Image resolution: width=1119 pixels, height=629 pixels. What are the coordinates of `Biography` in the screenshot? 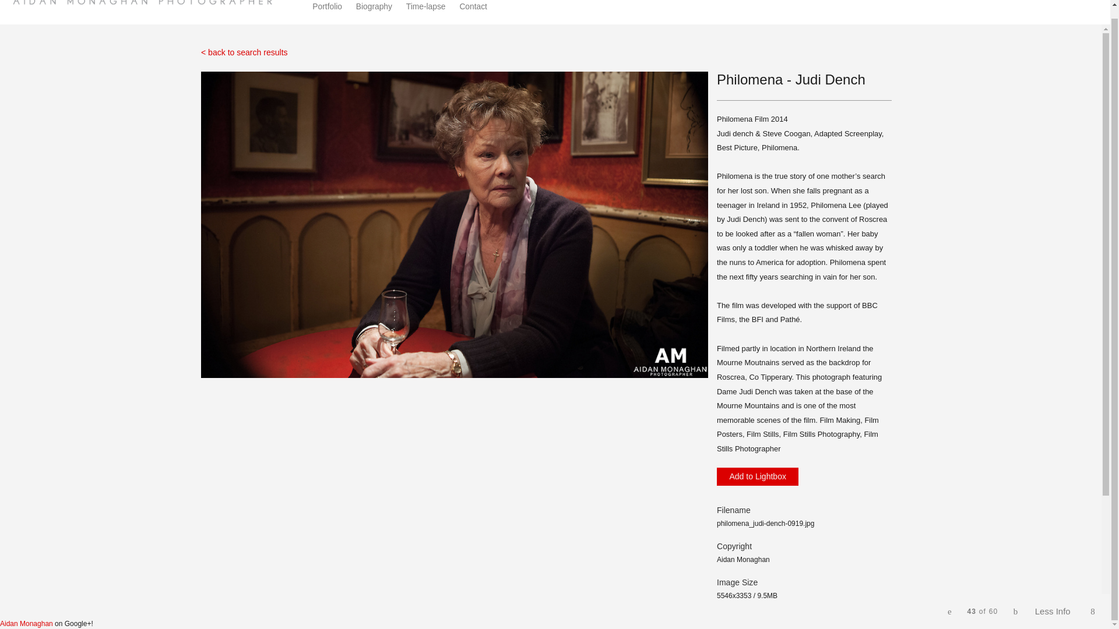 It's located at (374, 7).